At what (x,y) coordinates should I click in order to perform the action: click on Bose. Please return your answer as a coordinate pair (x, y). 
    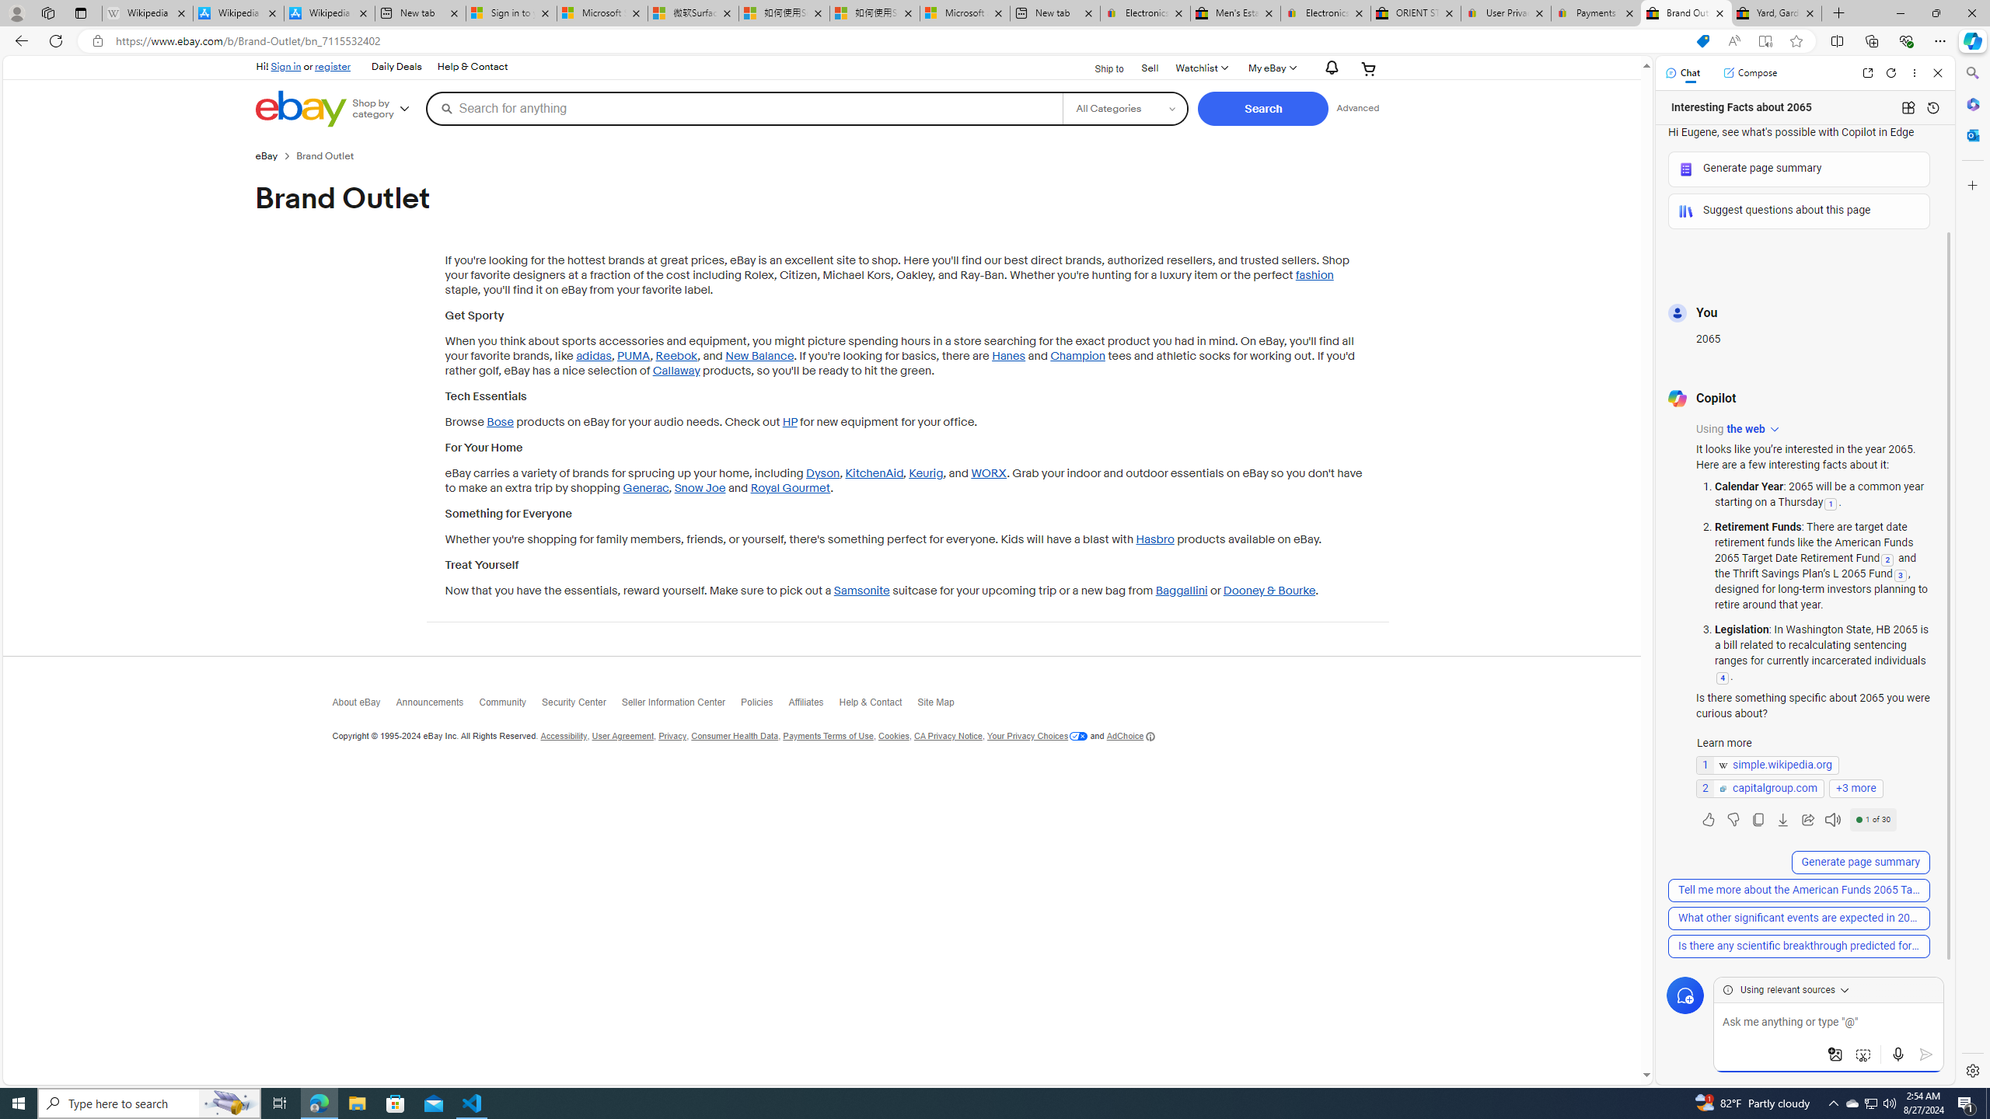
    Looking at the image, I should click on (501, 422).